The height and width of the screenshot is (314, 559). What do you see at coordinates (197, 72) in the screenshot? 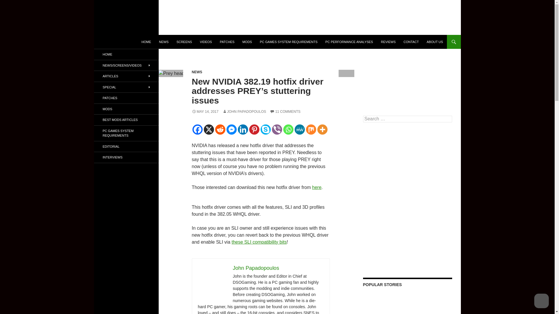
I see `NEWS` at bounding box center [197, 72].